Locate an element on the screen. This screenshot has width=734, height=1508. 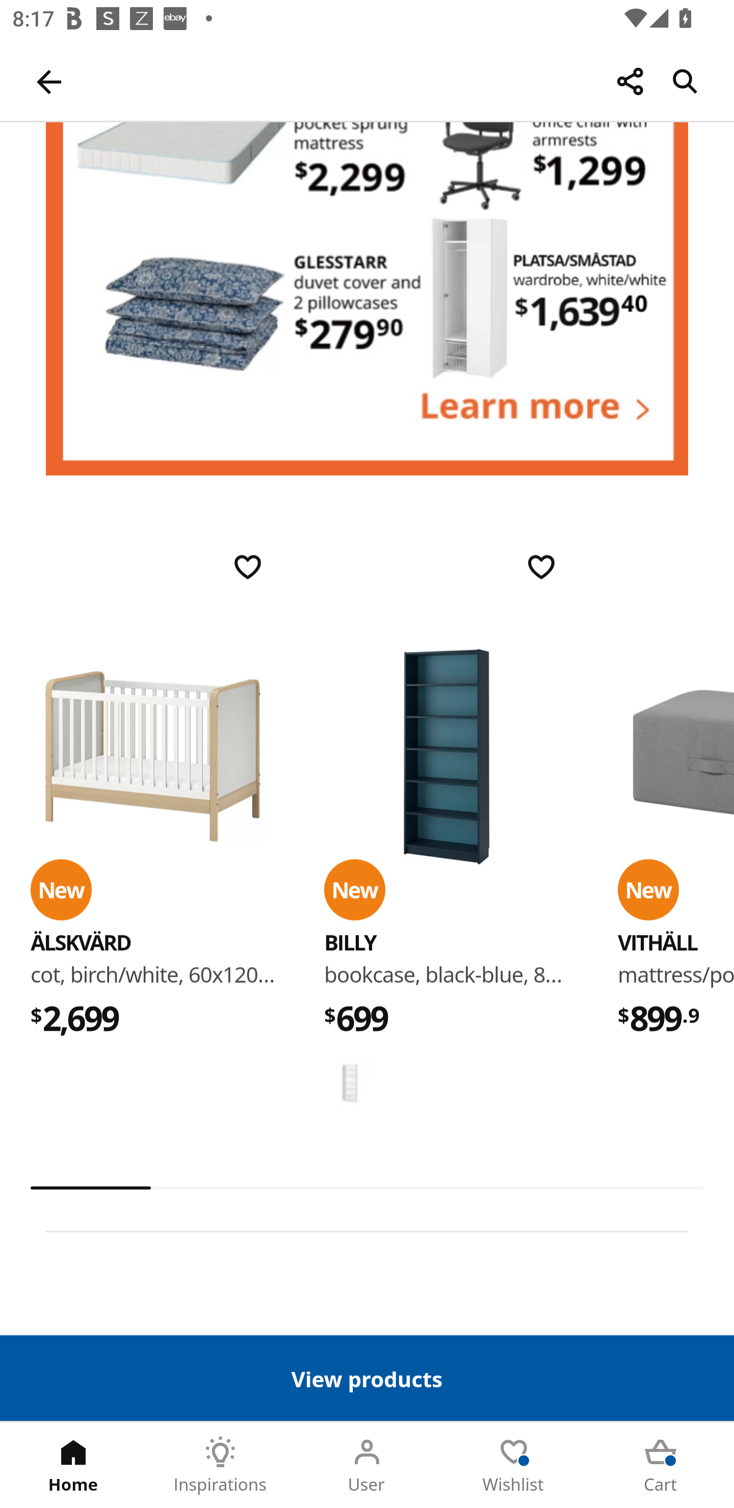
BILLY is located at coordinates (447, 758).